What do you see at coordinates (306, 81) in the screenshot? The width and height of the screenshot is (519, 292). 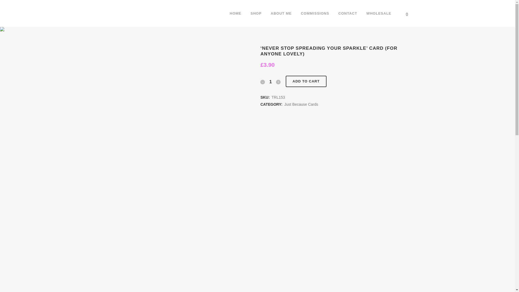 I see `ADD TO CART` at bounding box center [306, 81].